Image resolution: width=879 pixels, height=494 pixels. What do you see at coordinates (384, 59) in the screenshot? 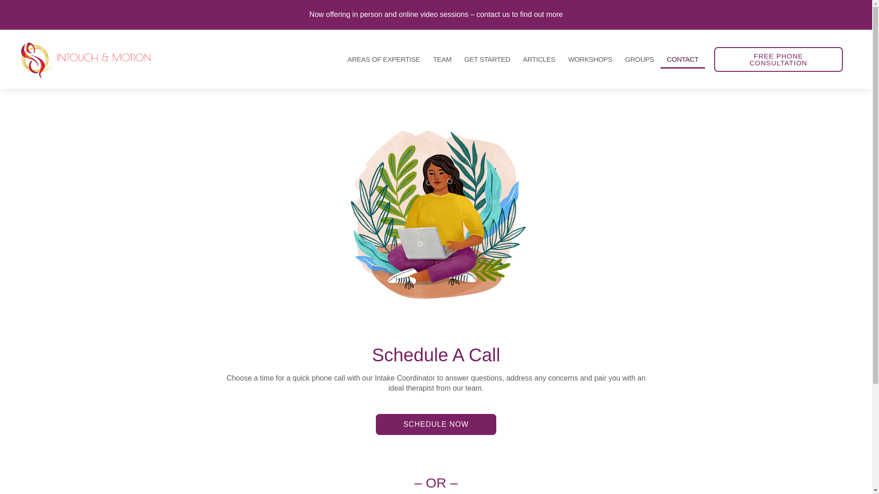
I see `AREAS OF EXPERTISE` at bounding box center [384, 59].